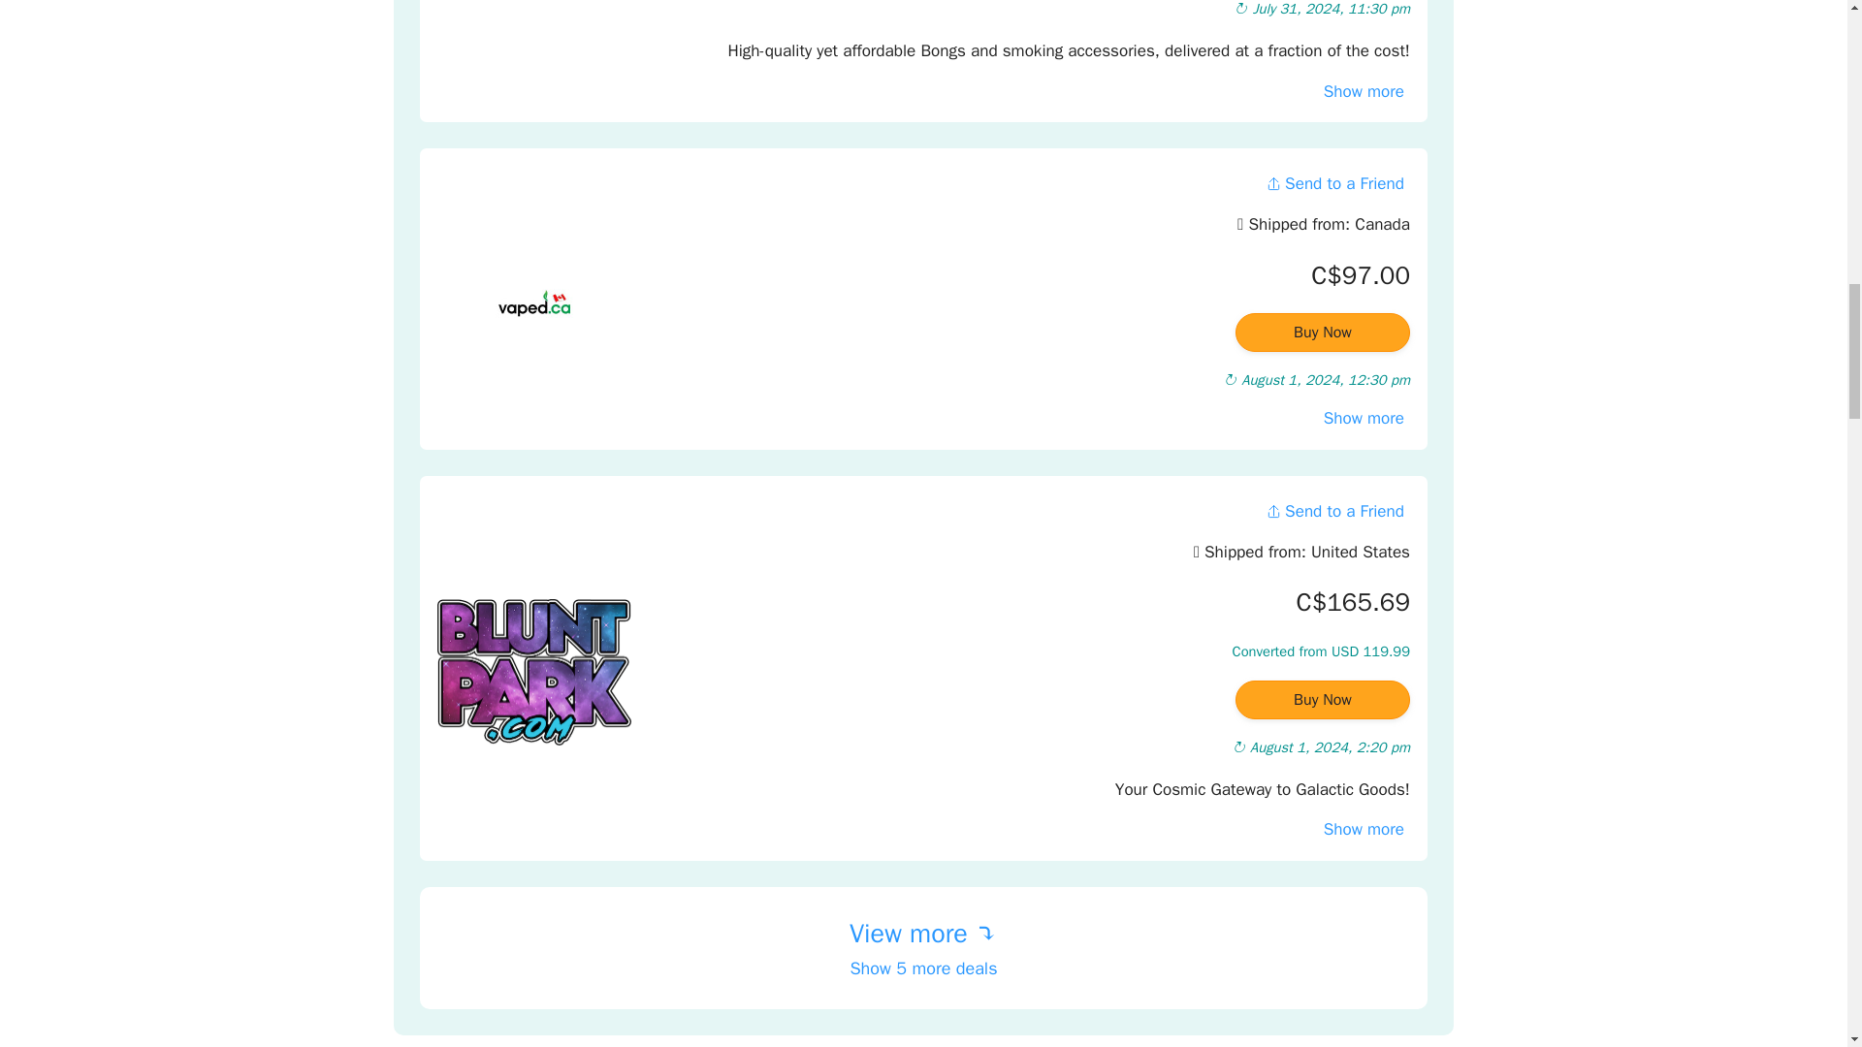 The image size is (1862, 1047). Describe the element at coordinates (533, 673) in the screenshot. I see `Blunt Park` at that location.